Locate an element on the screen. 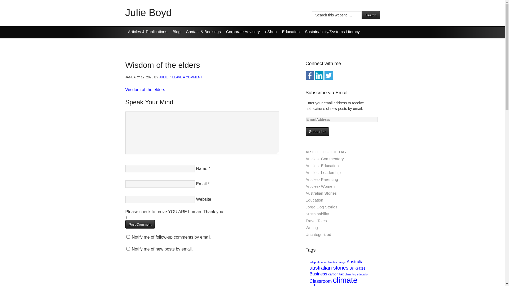 The width and height of the screenshot is (509, 286). Facebook is located at coordinates (310, 78).